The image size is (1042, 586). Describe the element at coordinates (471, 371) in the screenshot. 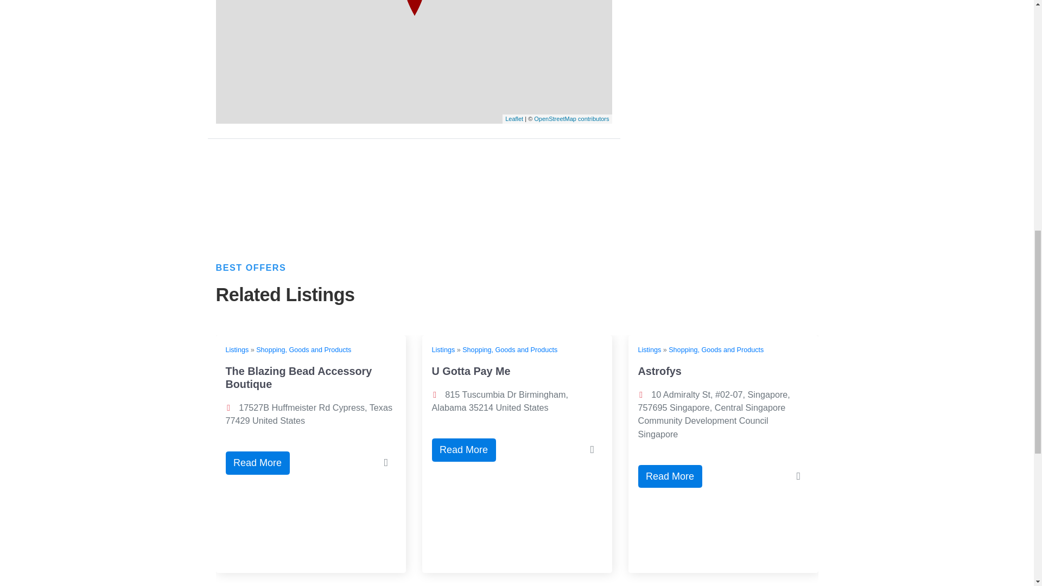

I see `U Gotta Pay Me` at that location.